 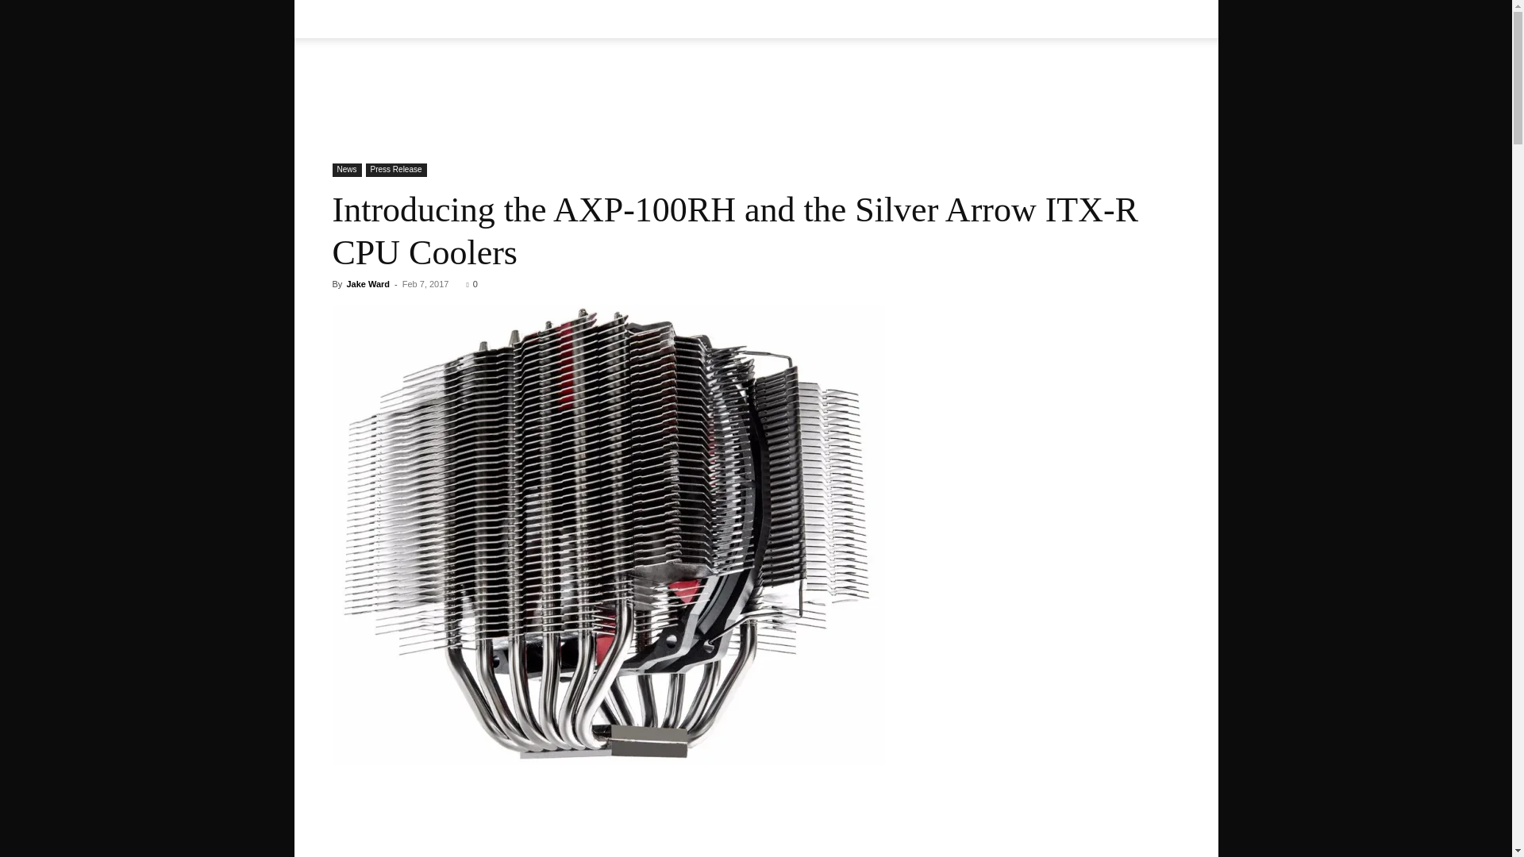 What do you see at coordinates (418, 19) in the screenshot?
I see `ABOUT` at bounding box center [418, 19].